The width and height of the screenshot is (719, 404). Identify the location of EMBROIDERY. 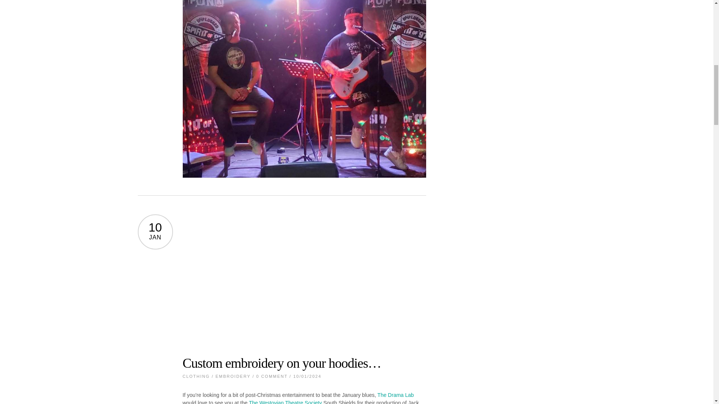
(233, 376).